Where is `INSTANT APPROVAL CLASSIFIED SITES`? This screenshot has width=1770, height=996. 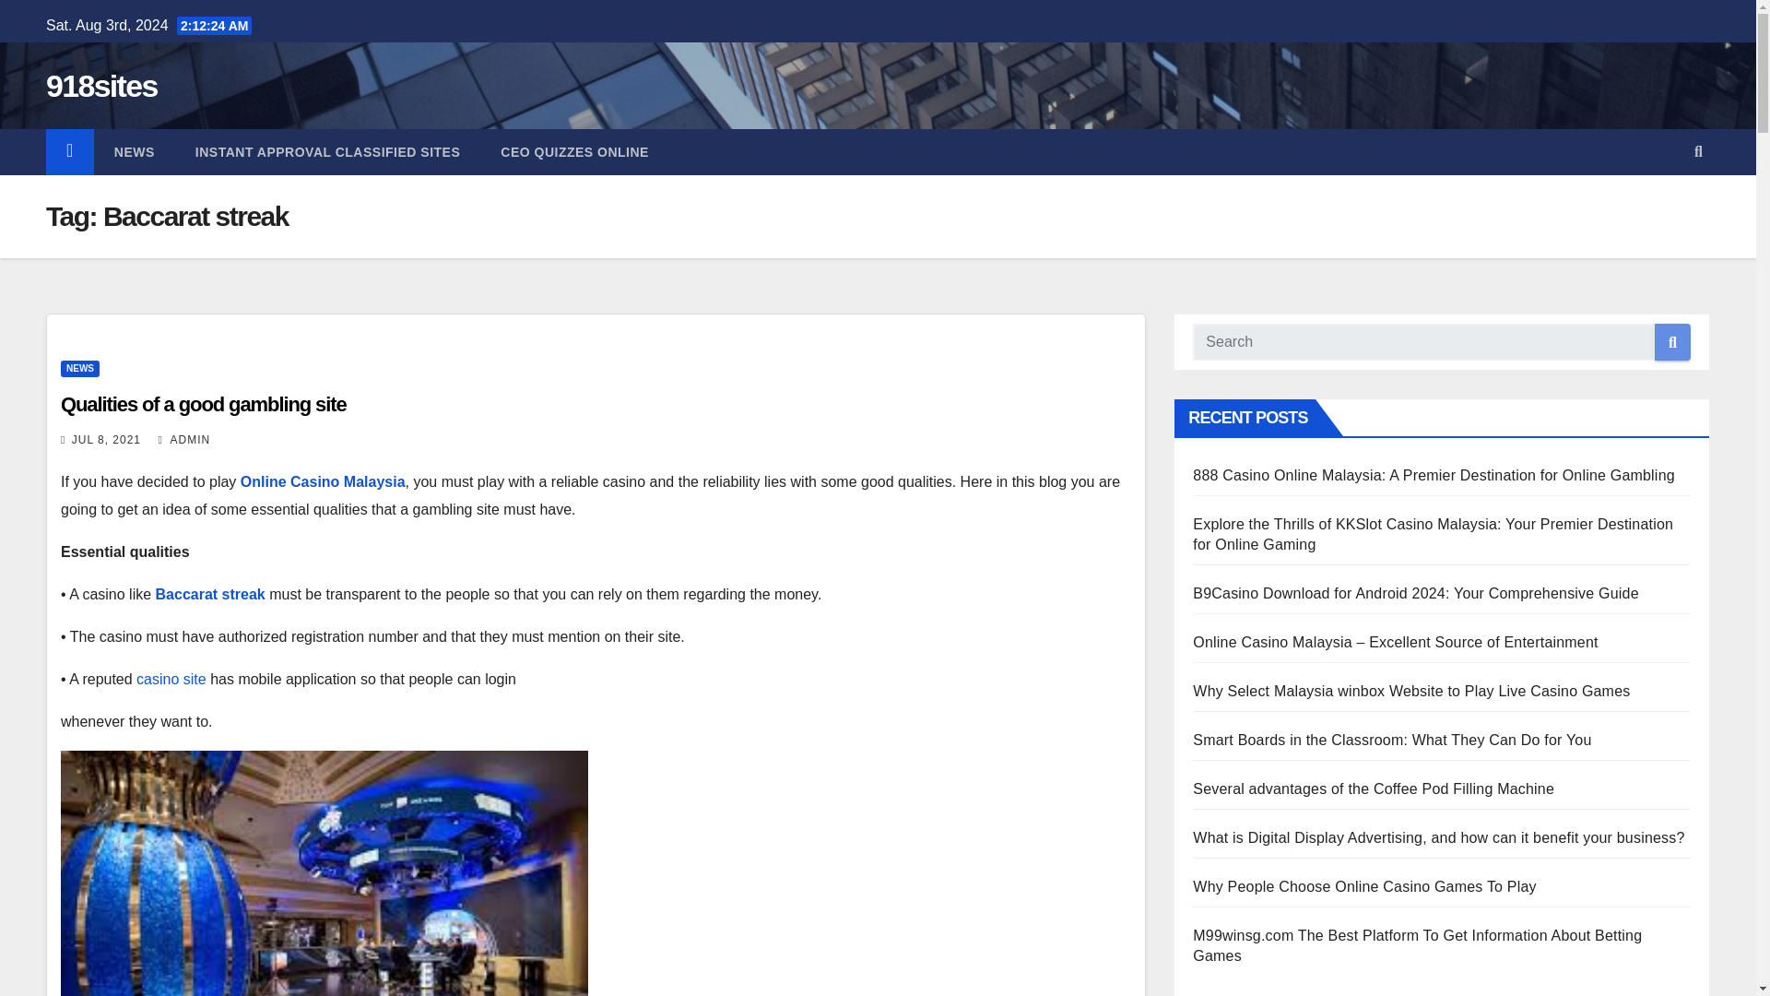 INSTANT APPROVAL CLASSIFIED SITES is located at coordinates (327, 152).